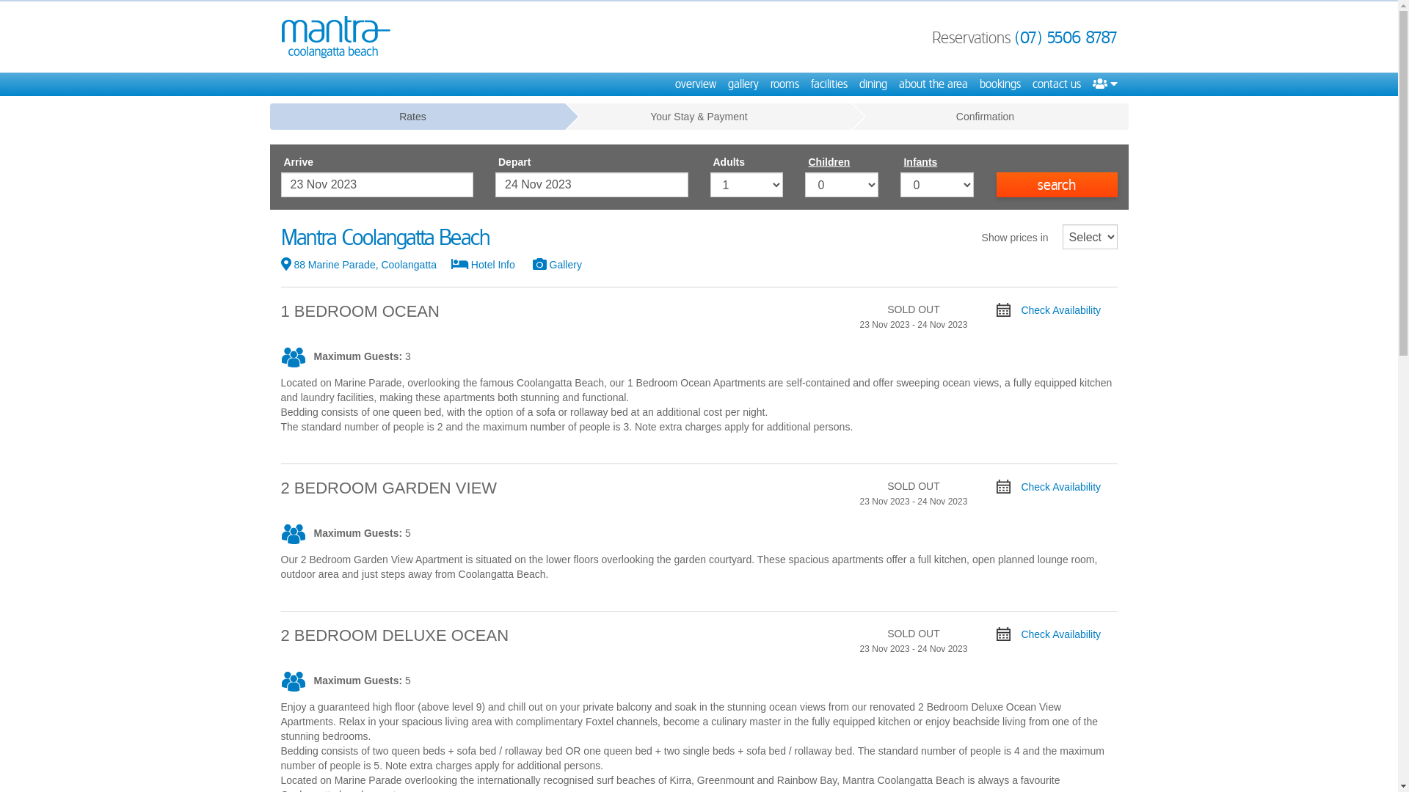 The image size is (1409, 792). Describe the element at coordinates (743, 84) in the screenshot. I see `gallery` at that location.